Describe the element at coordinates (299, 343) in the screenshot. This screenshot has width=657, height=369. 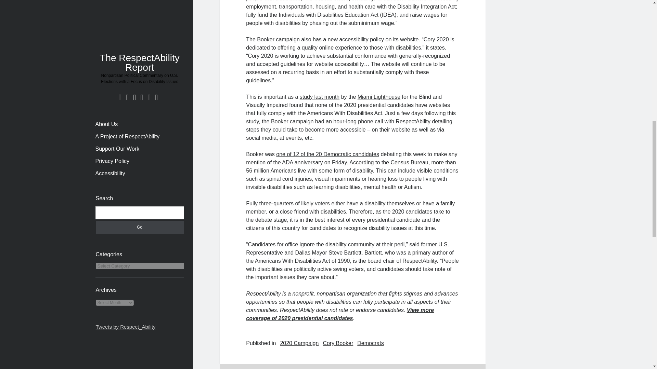
I see `View all posts in 2020 Campaign` at that location.